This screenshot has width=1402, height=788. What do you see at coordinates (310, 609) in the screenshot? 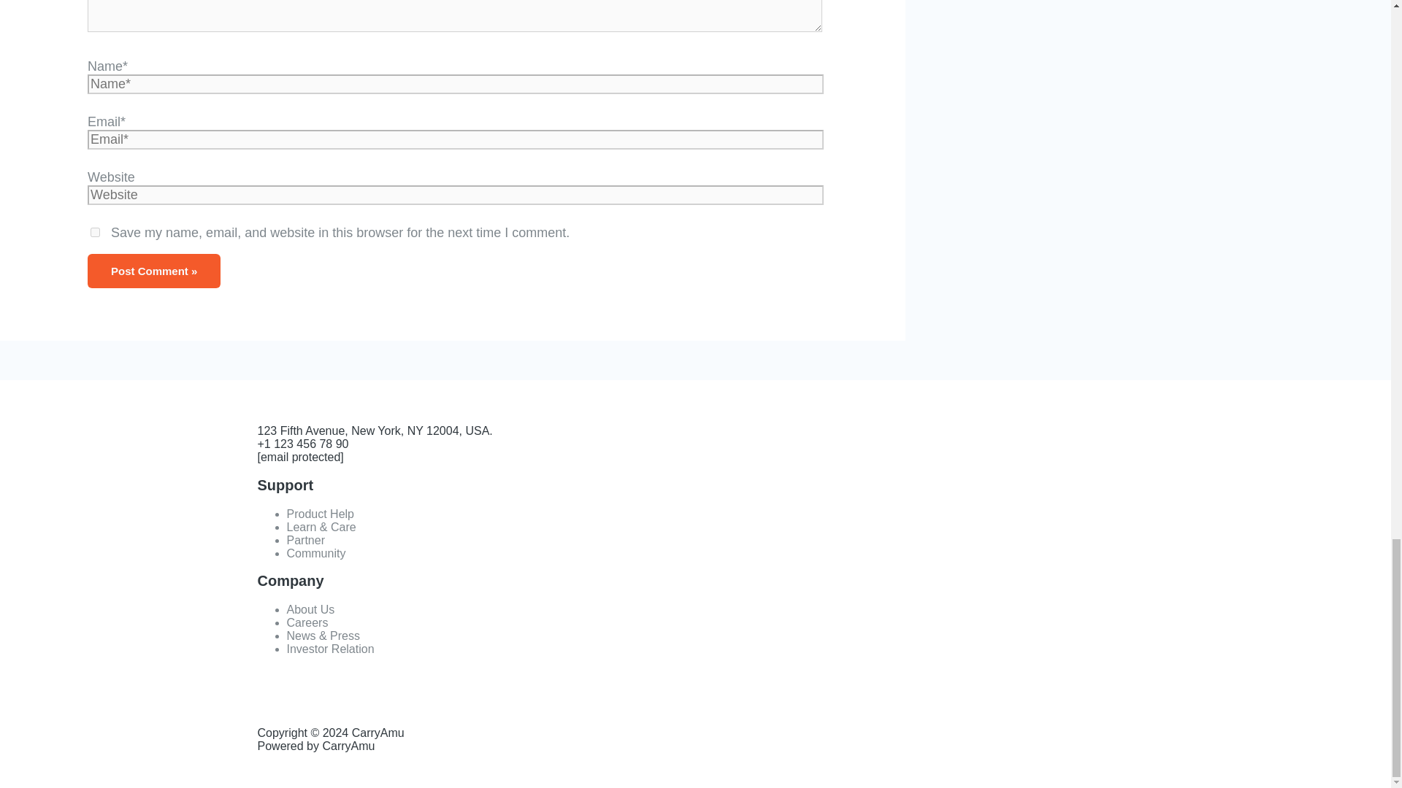
I see `About Us` at bounding box center [310, 609].